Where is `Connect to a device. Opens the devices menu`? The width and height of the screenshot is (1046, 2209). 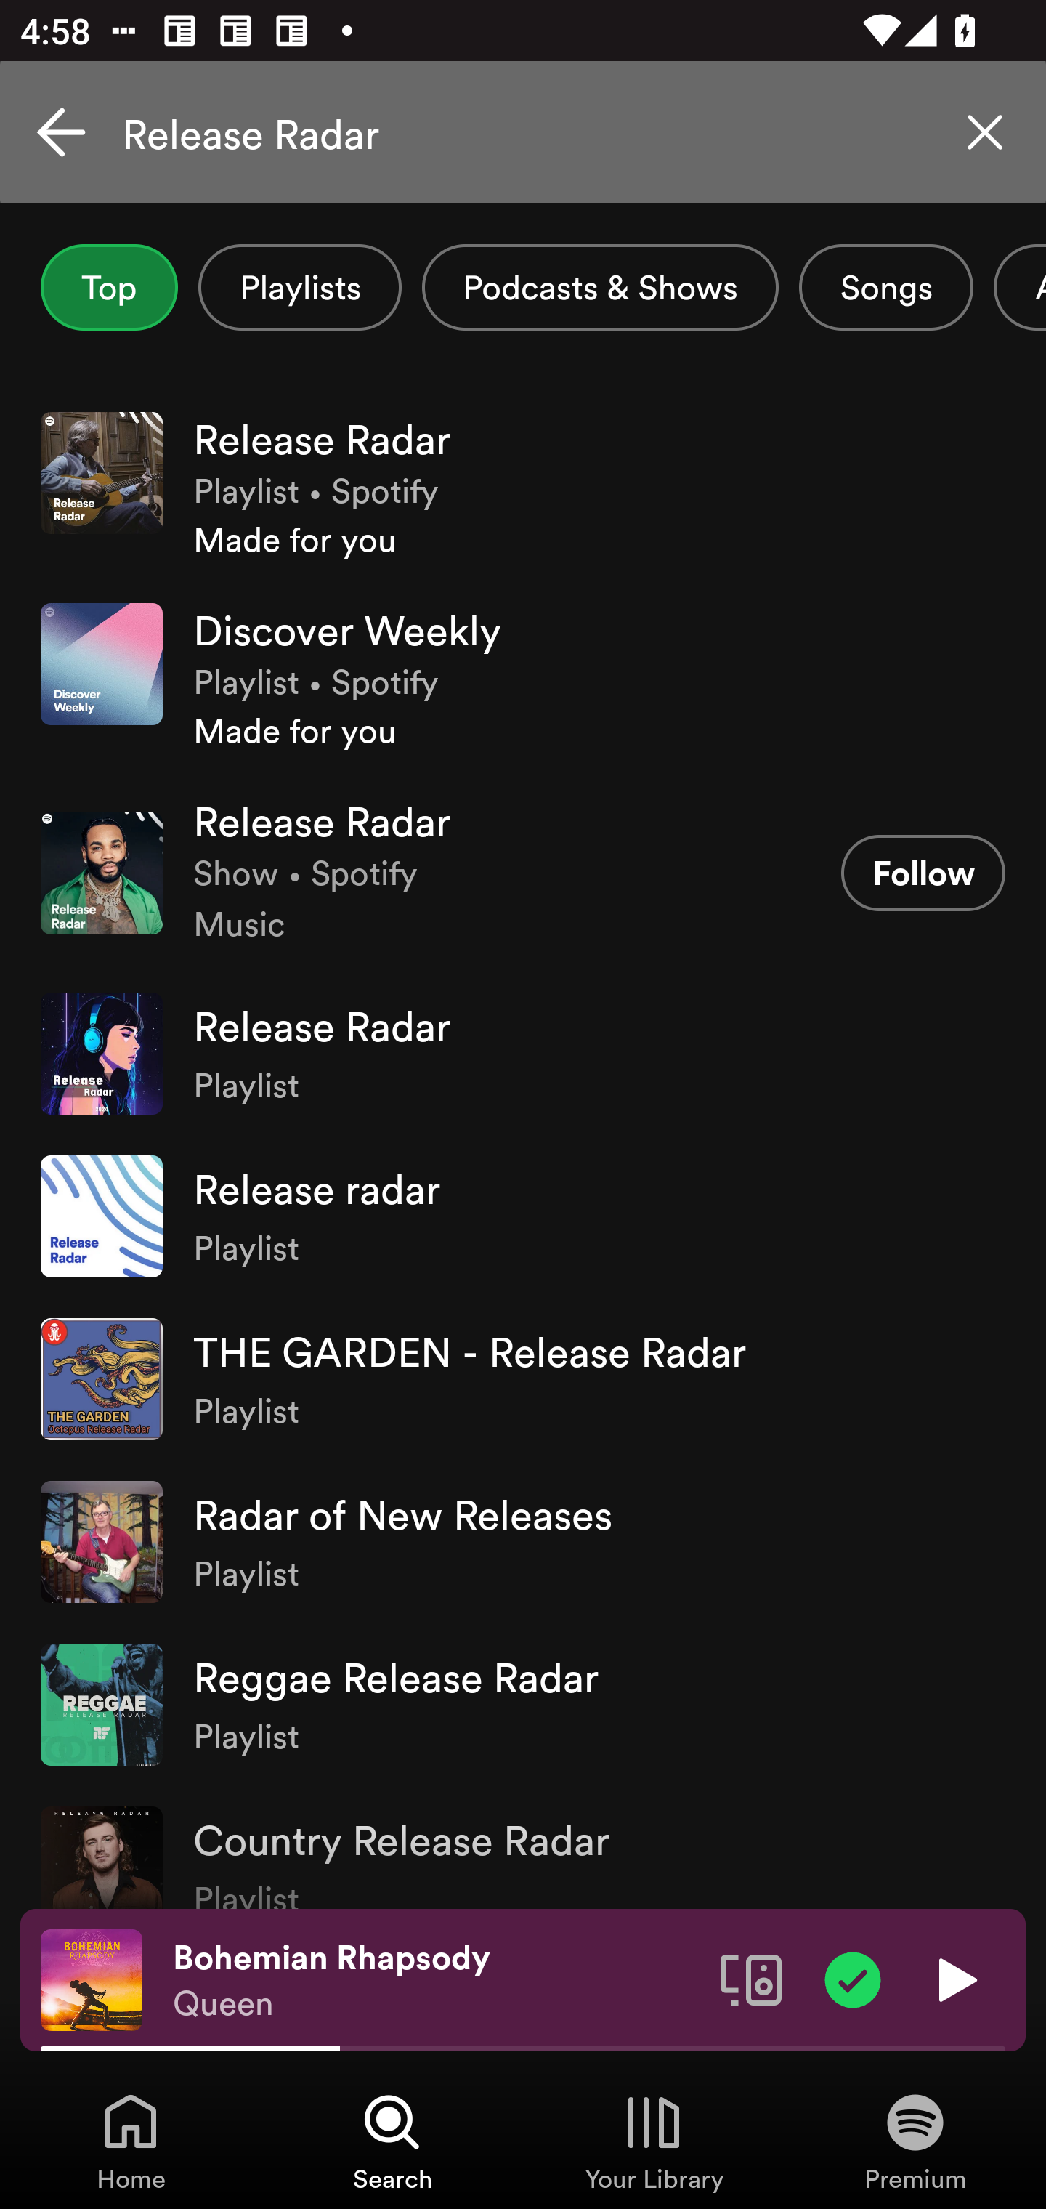 Connect to a device. Opens the devices menu is located at coordinates (751, 1979).